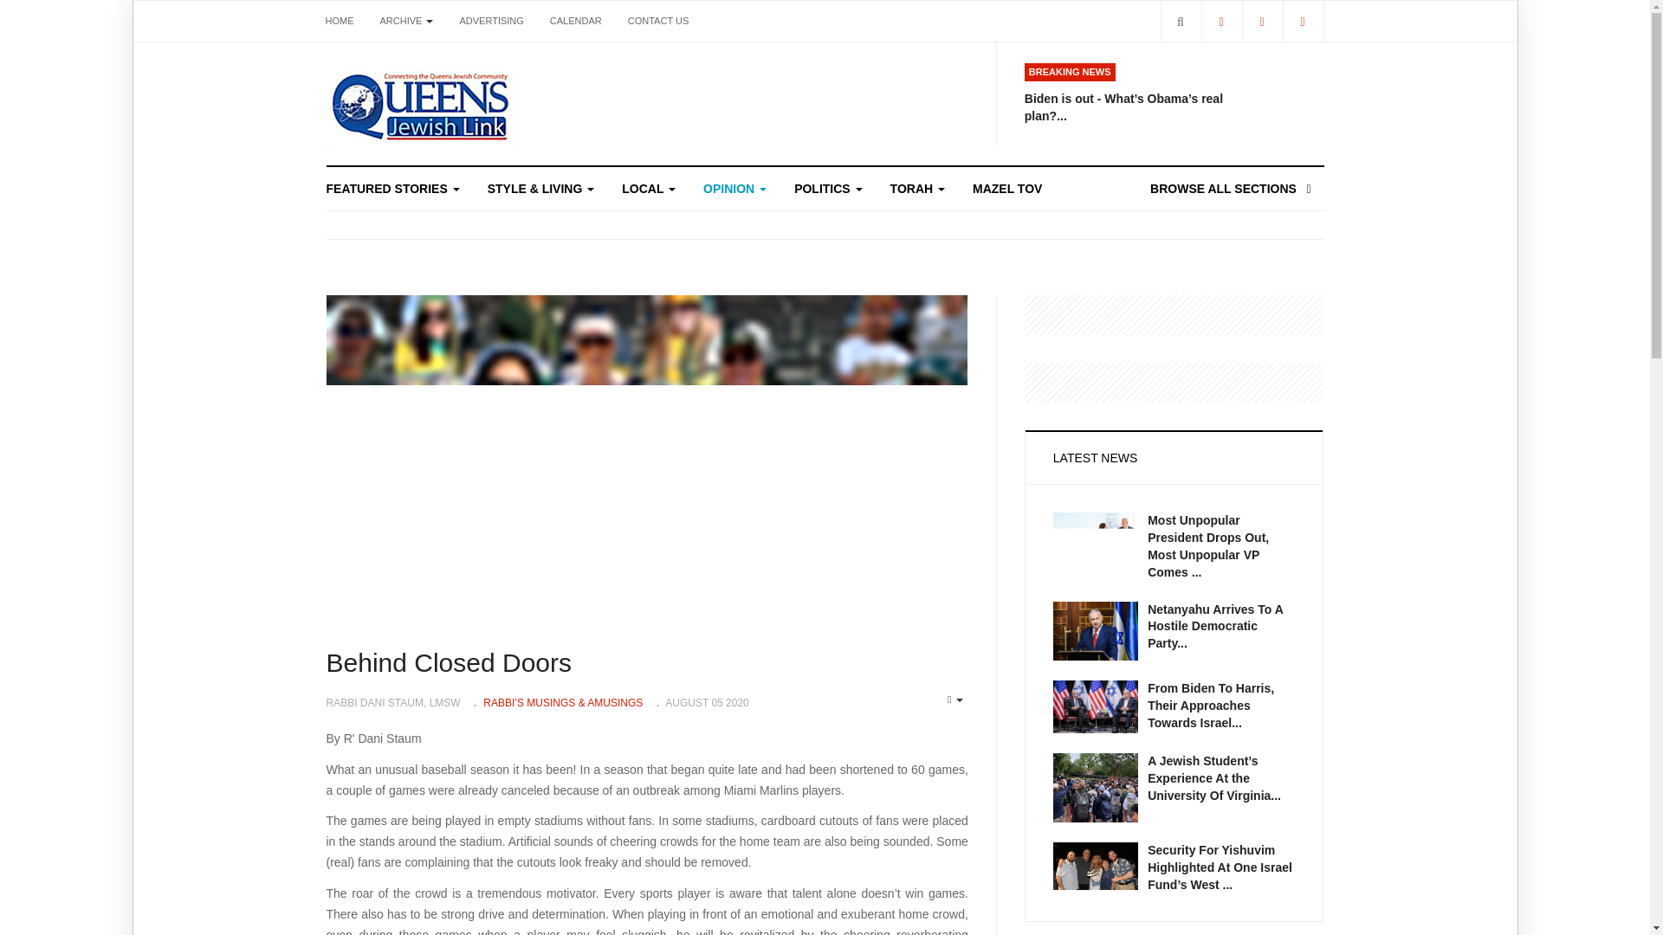  I want to click on HOME, so click(339, 21).